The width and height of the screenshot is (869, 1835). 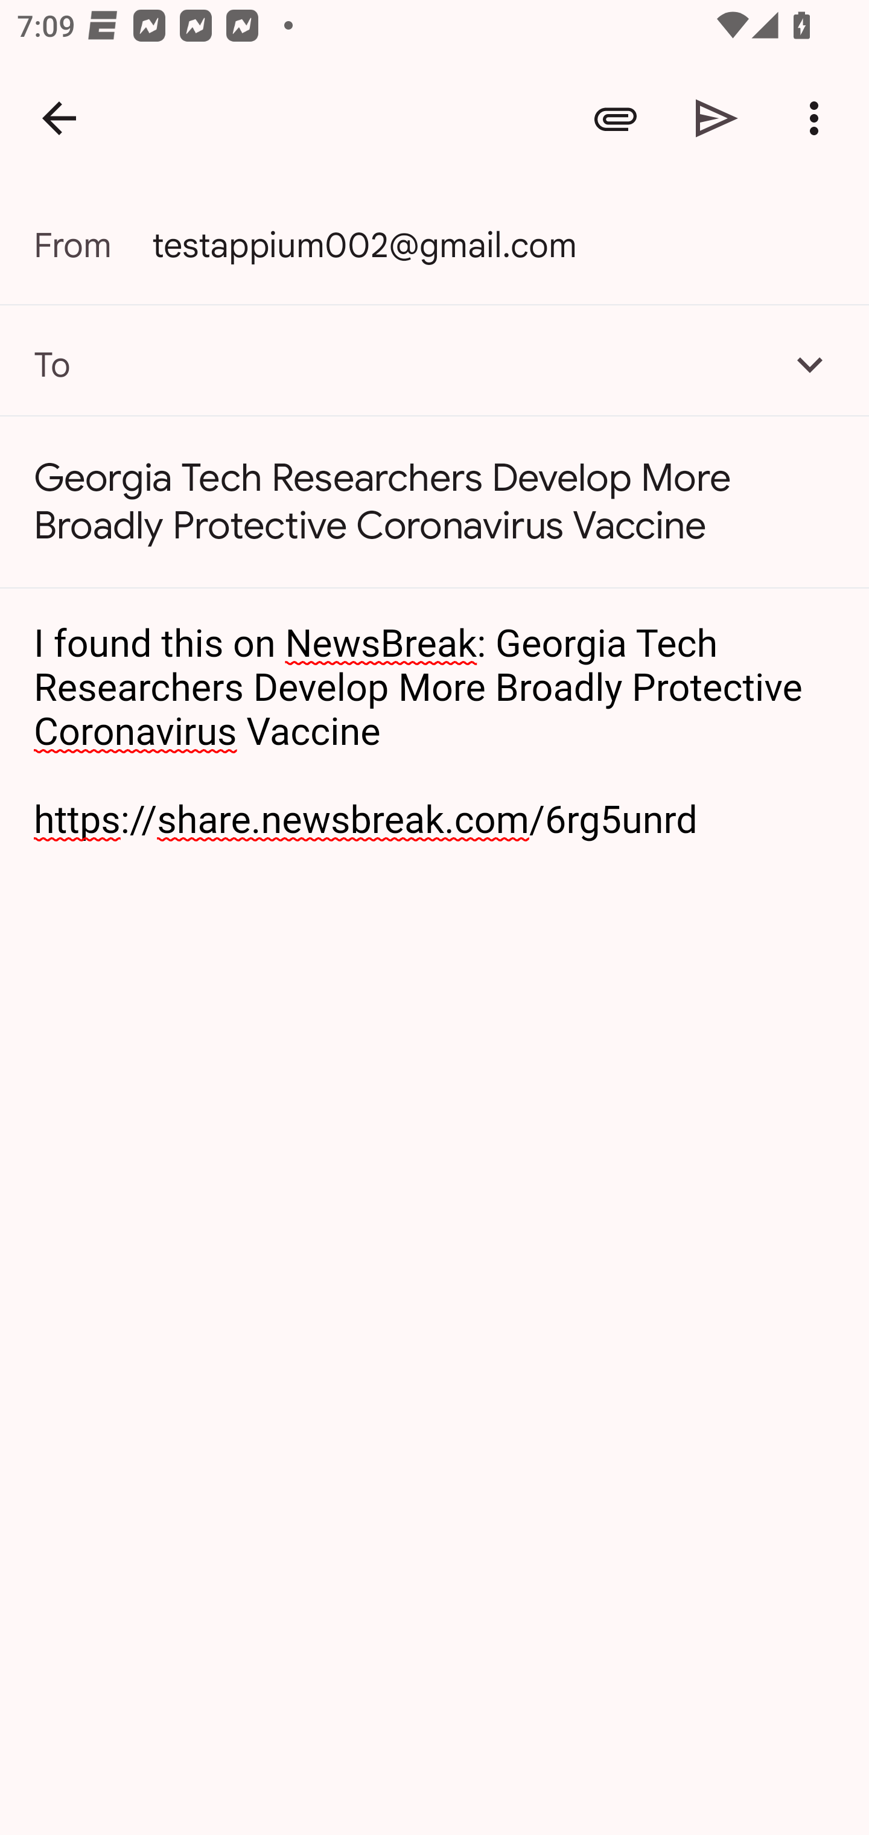 What do you see at coordinates (59, 118) in the screenshot?
I see `Navigate up` at bounding box center [59, 118].